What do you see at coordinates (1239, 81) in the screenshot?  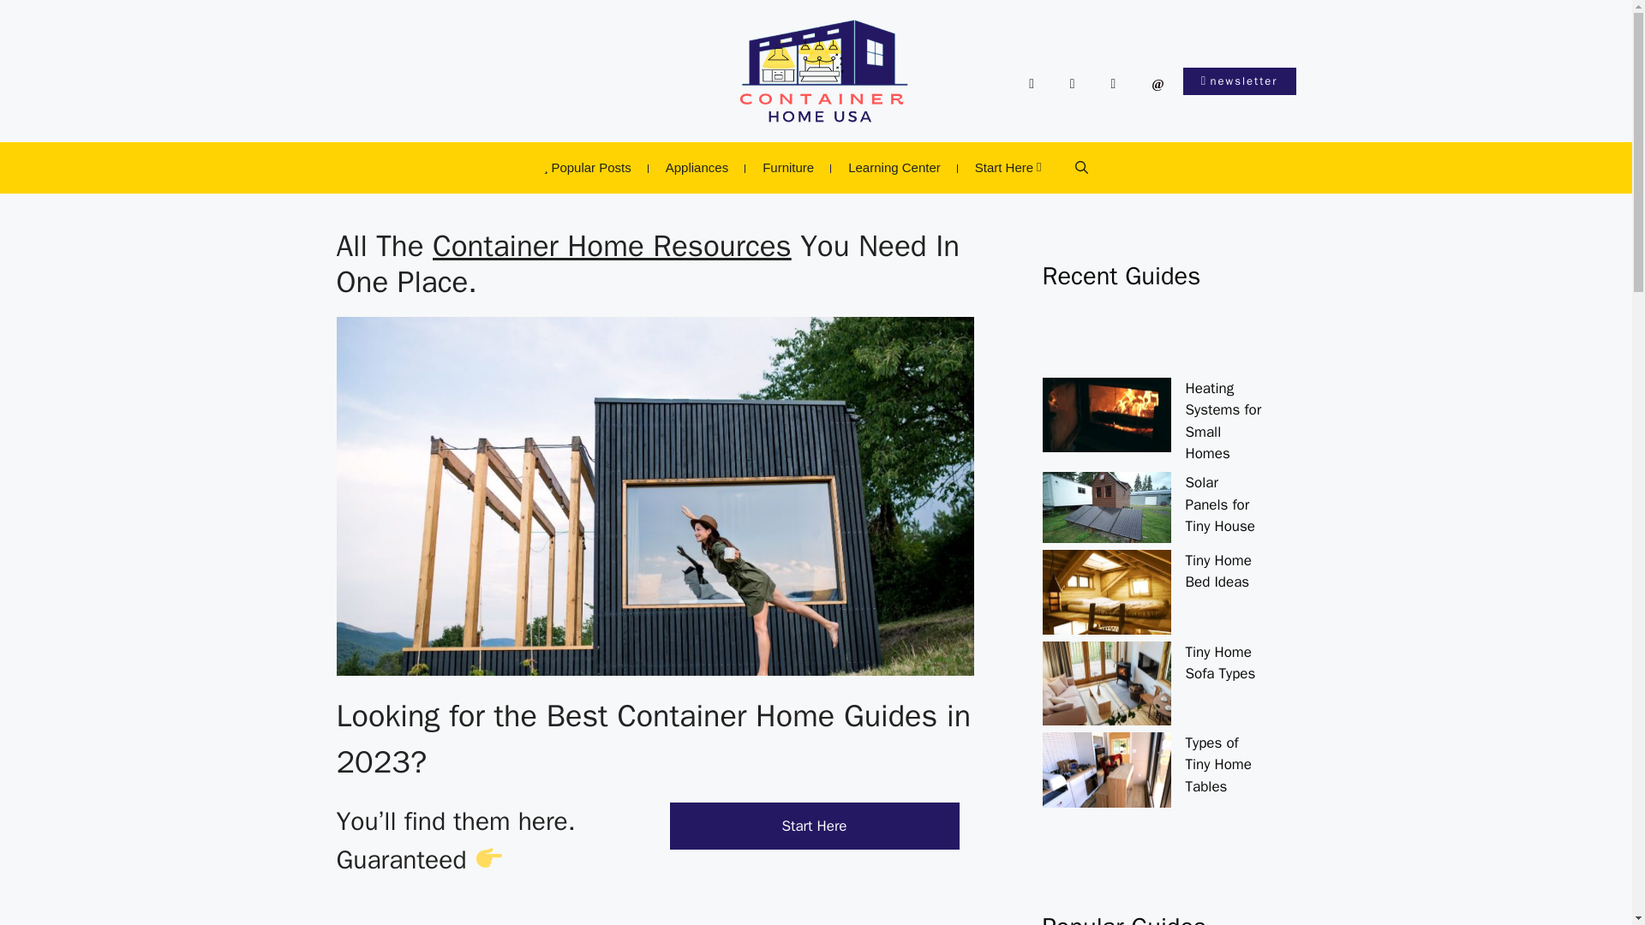 I see `newsletter` at bounding box center [1239, 81].